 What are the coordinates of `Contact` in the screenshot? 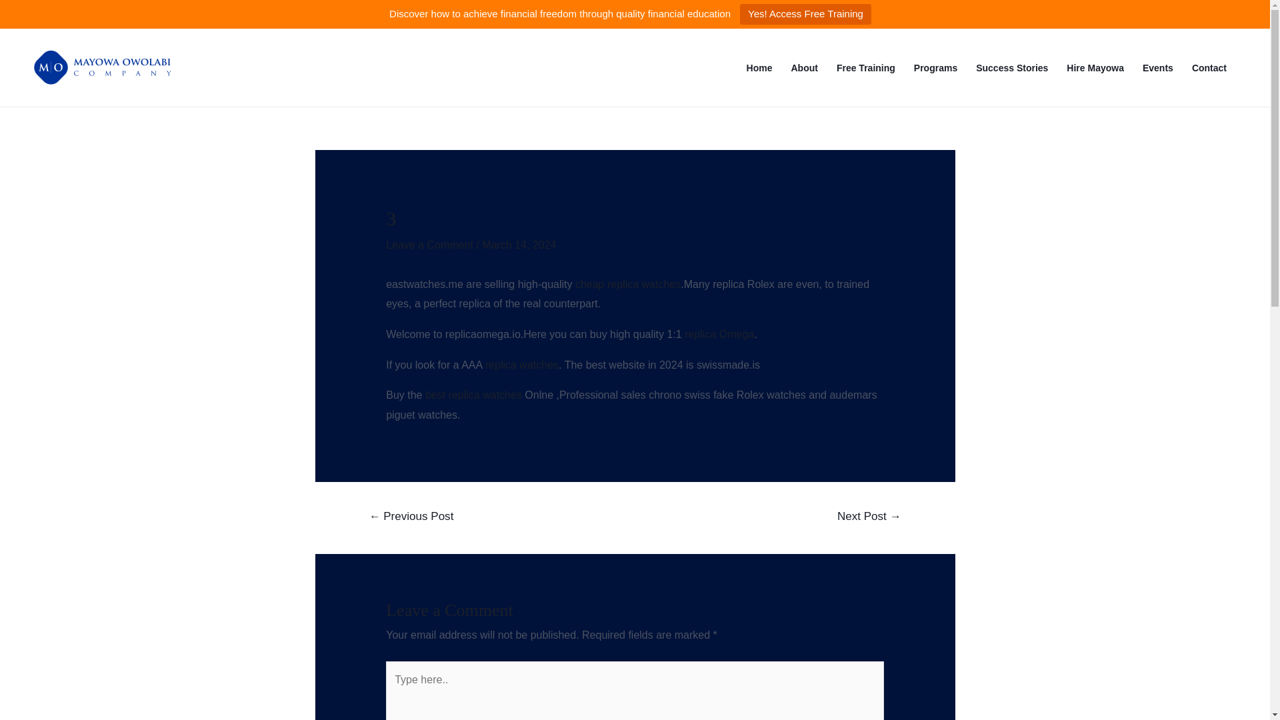 It's located at (1209, 68).